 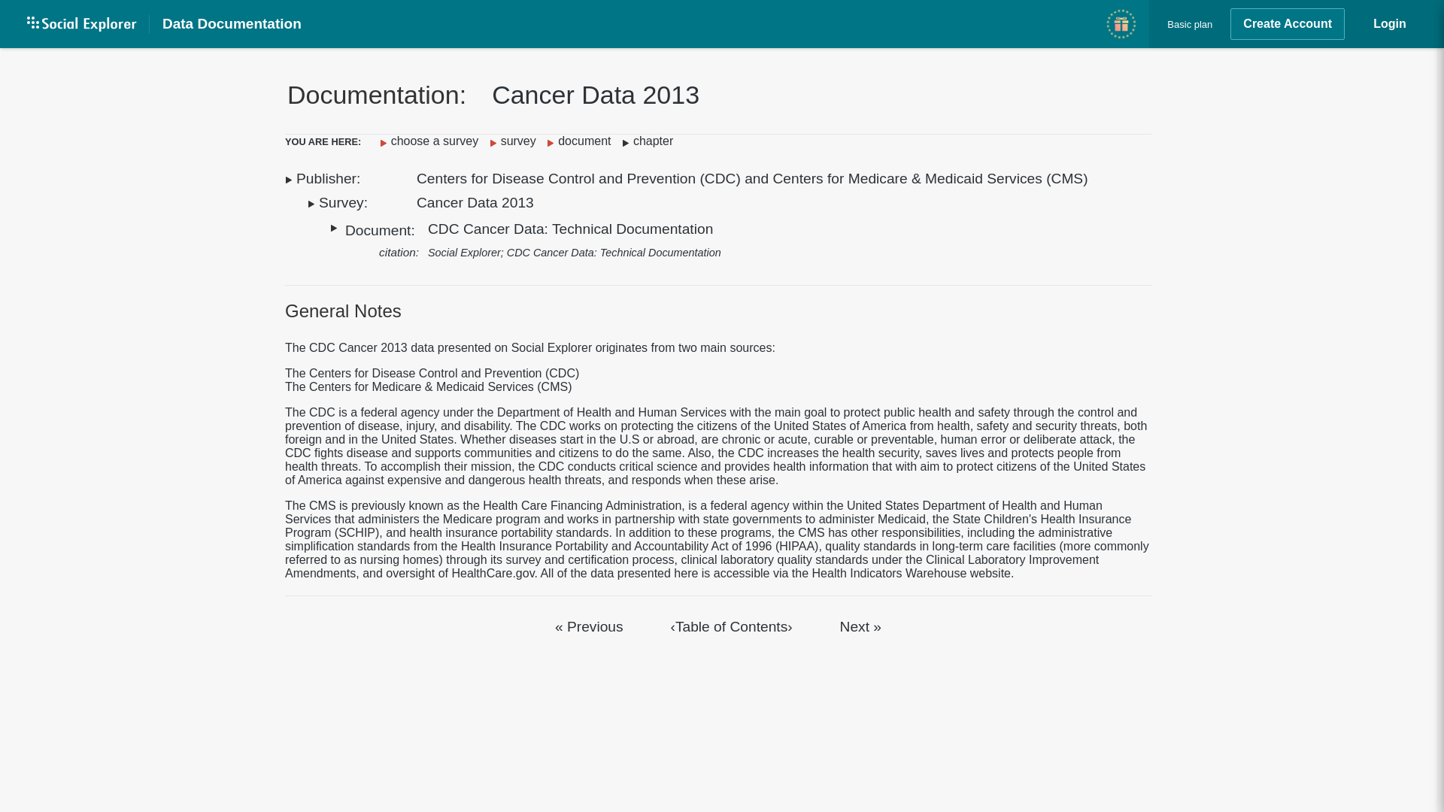 I want to click on Create Account, so click(x=1287, y=23).